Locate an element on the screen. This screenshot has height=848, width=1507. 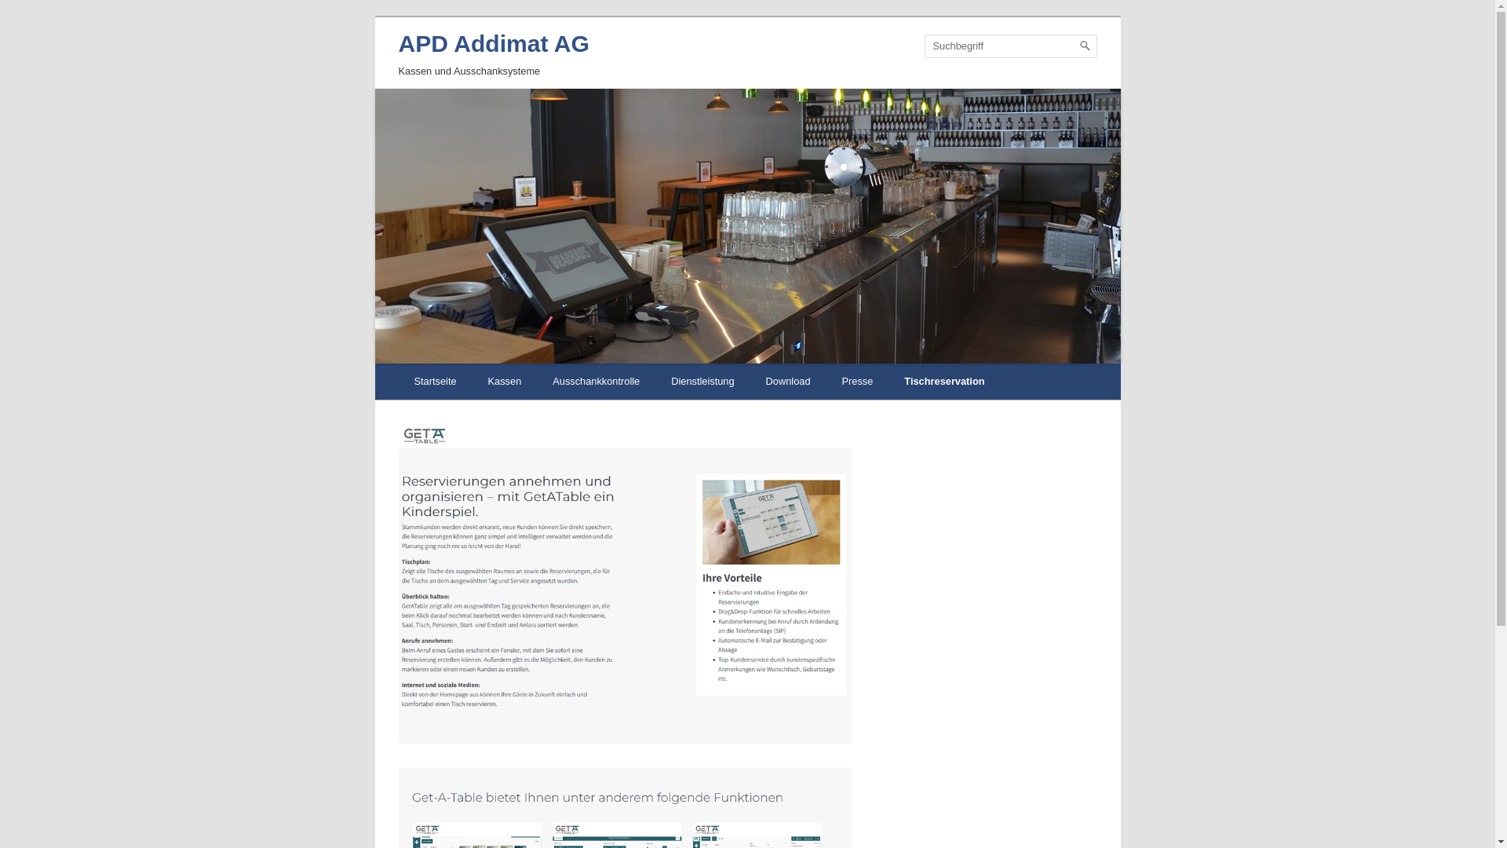
Startseite is located at coordinates (436, 382).